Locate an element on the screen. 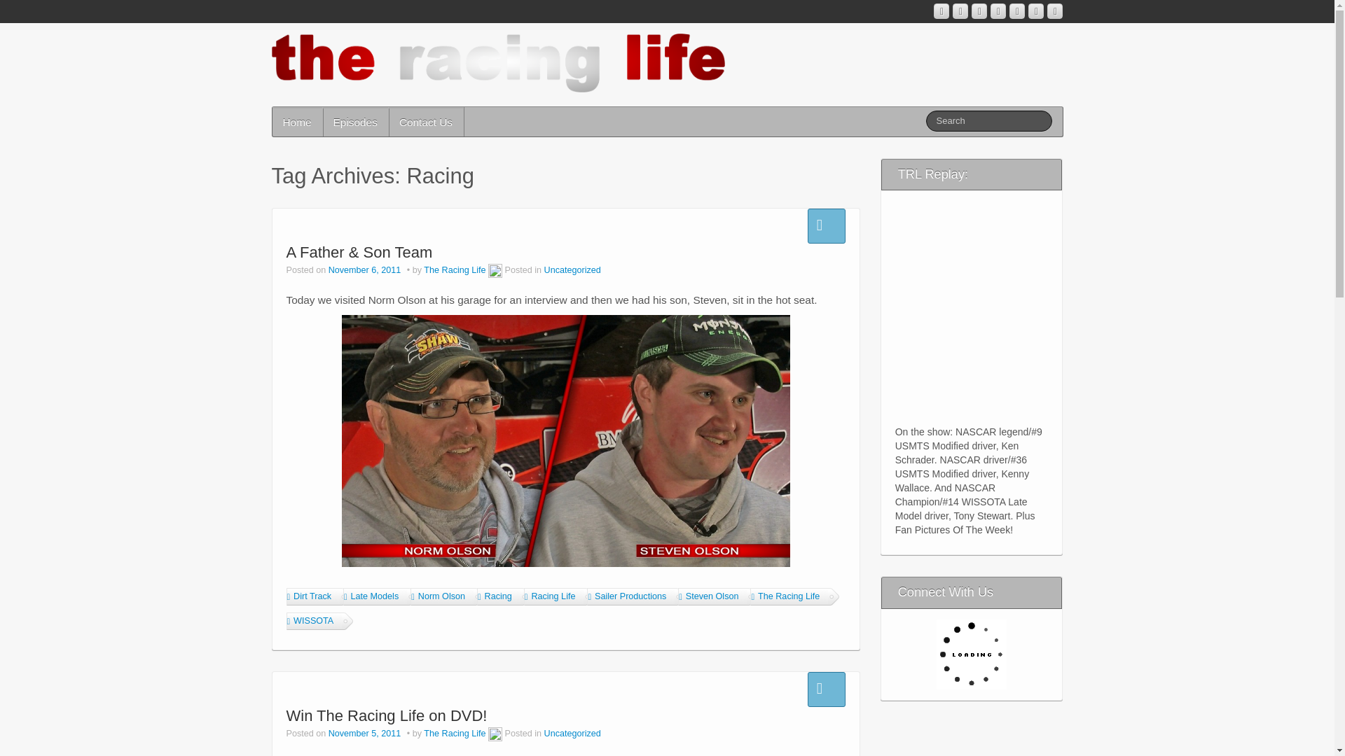 The image size is (1345, 756). The Racing Life is located at coordinates (454, 270).